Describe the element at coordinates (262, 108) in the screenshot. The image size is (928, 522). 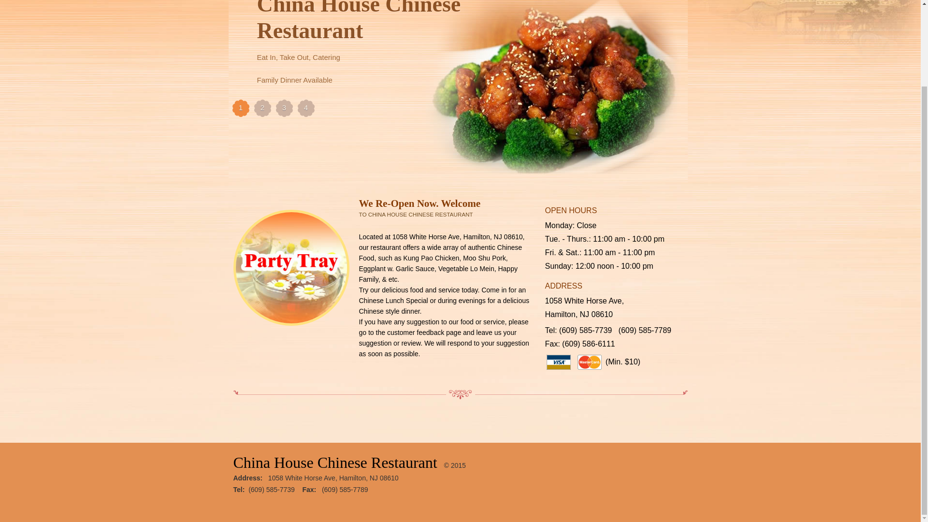
I see `2` at that location.